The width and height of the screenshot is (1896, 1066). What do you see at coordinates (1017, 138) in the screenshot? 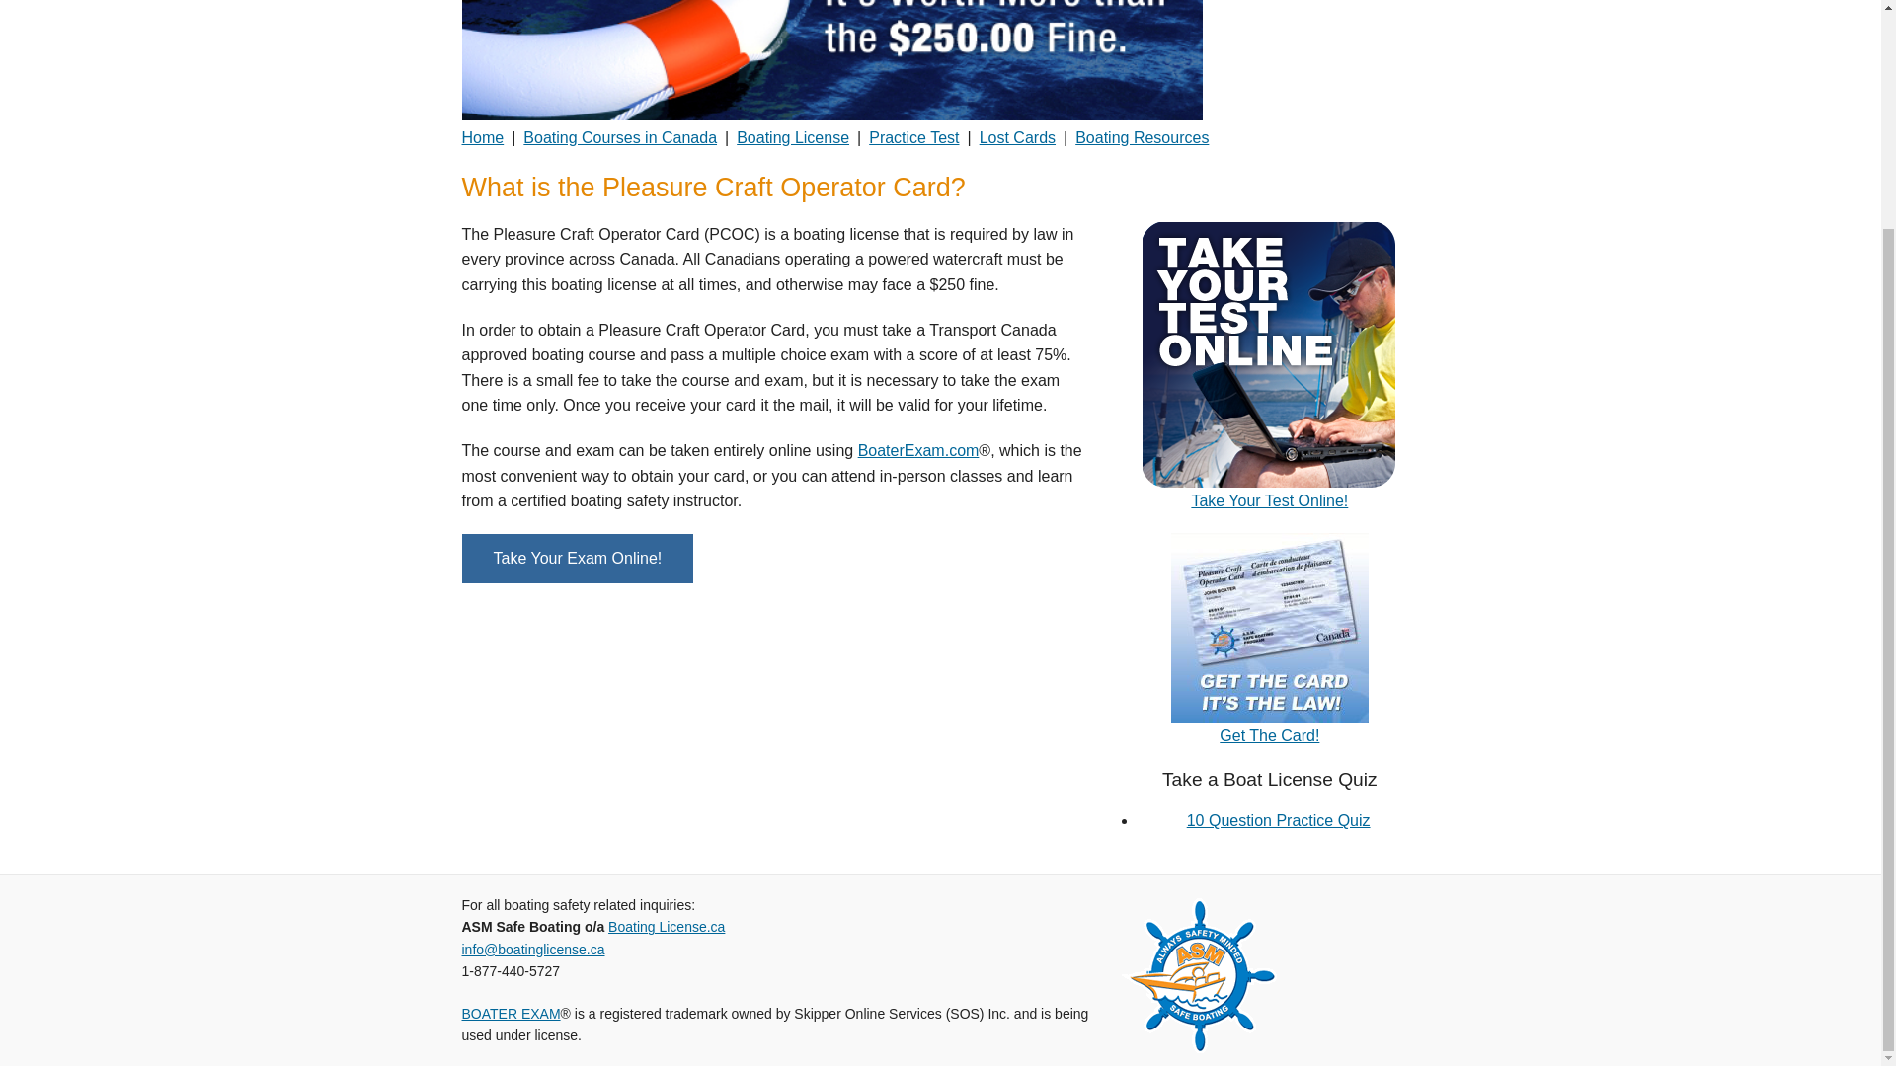
I see `Lost Cards` at bounding box center [1017, 138].